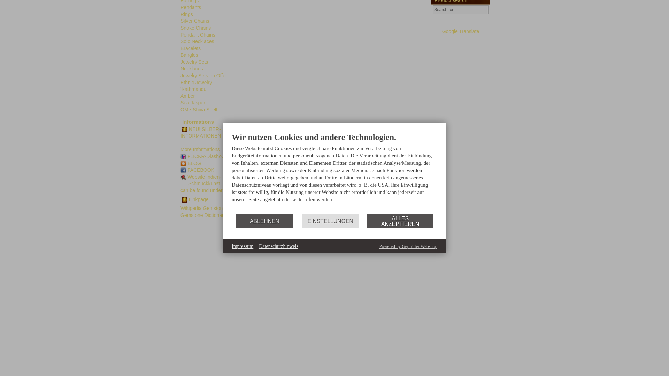 The height and width of the screenshot is (376, 669). I want to click on Start search, so click(482, 9).